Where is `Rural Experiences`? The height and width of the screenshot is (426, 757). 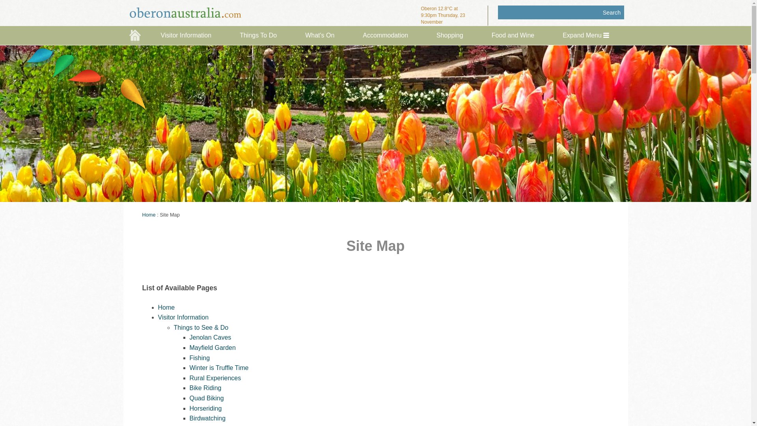 Rural Experiences is located at coordinates (215, 378).